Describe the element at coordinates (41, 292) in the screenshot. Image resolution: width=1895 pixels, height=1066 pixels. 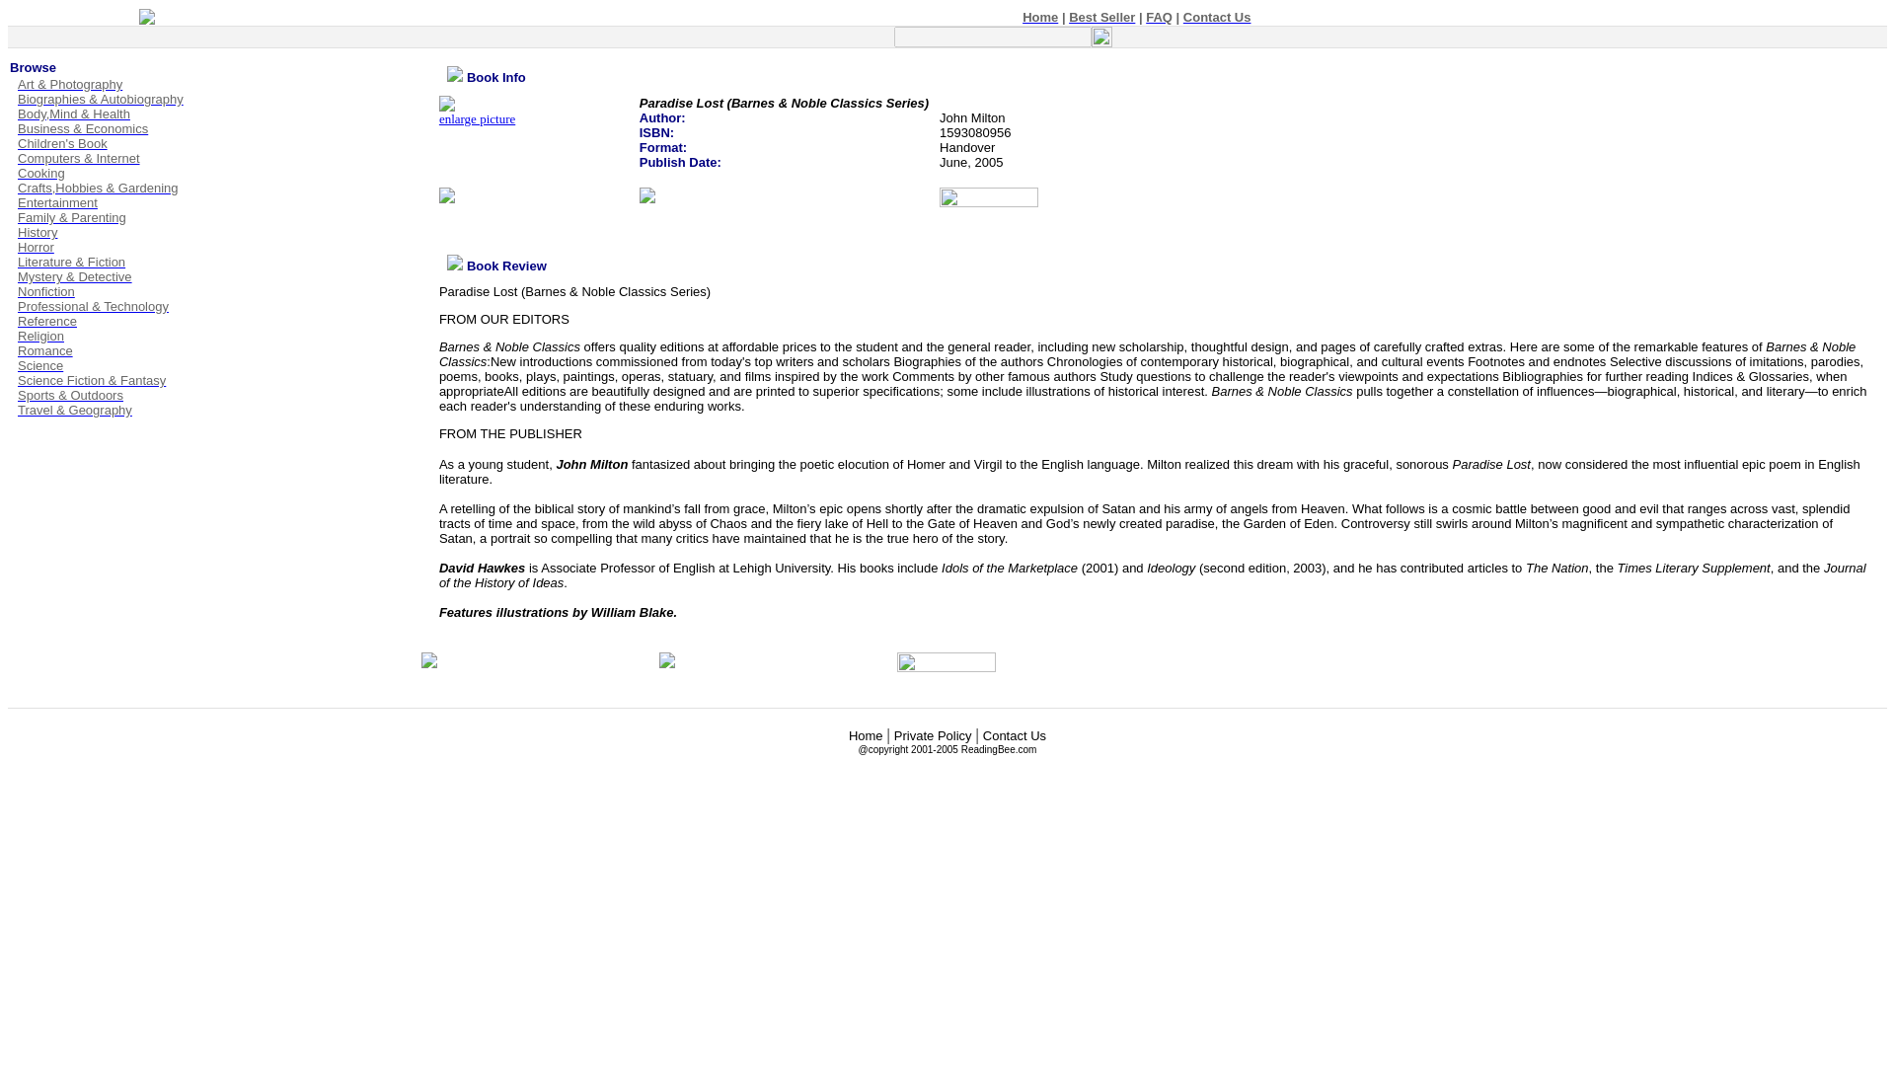
I see `Nonfiction` at that location.